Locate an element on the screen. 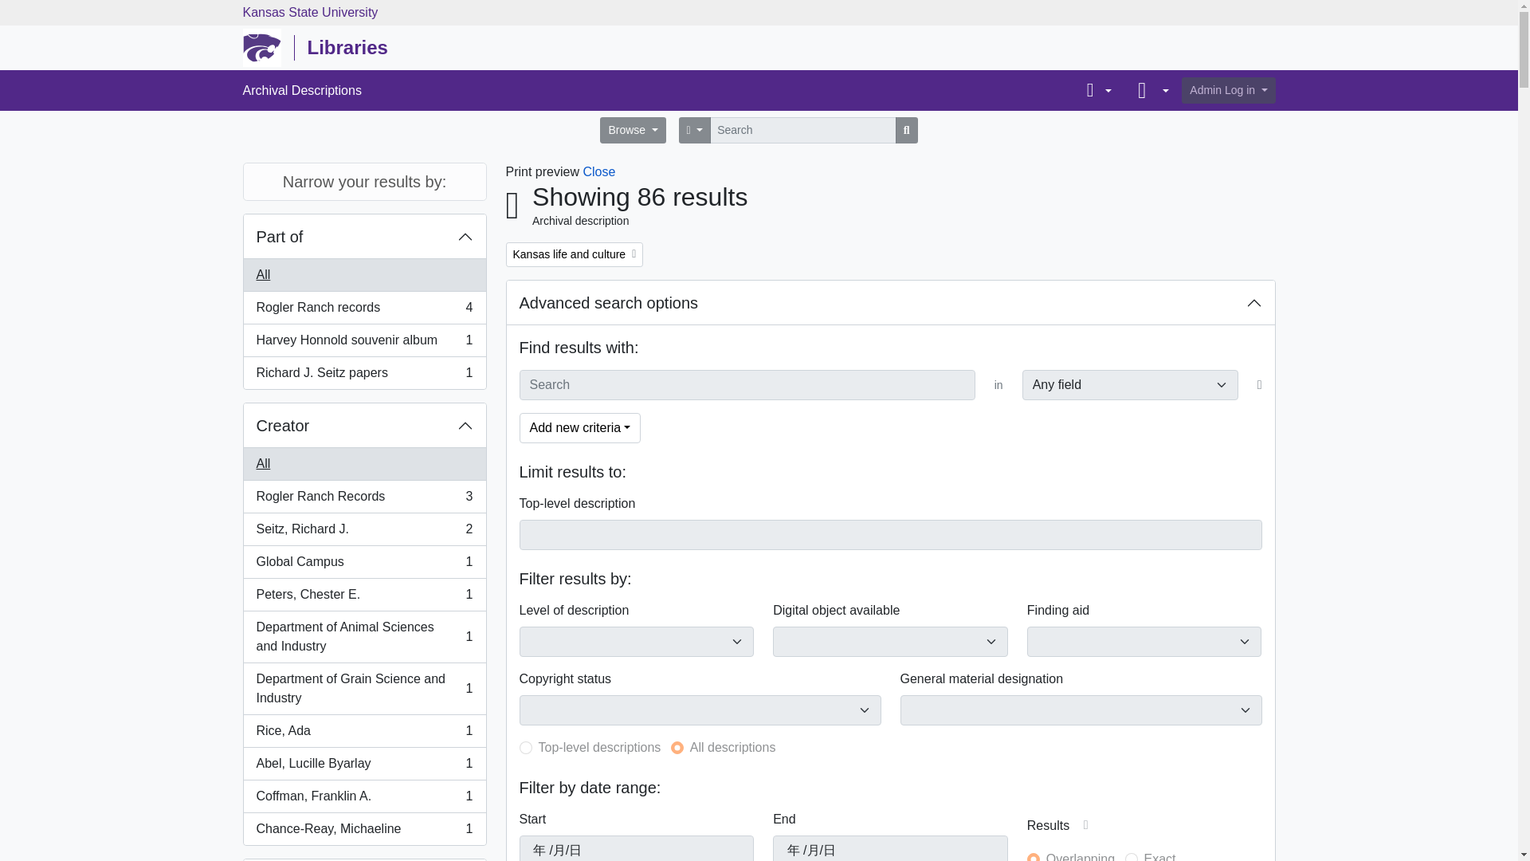 This screenshot has height=861, width=1530. Clipboard is located at coordinates (1132, 857).